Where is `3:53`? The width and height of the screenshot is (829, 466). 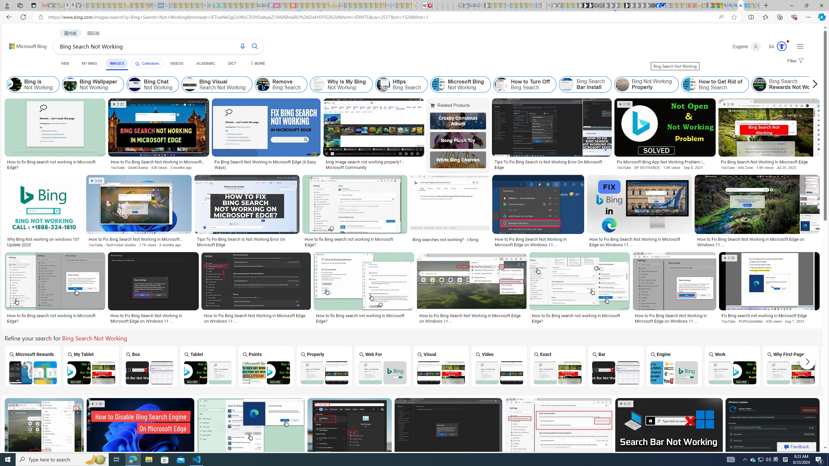 3:53 is located at coordinates (97, 181).